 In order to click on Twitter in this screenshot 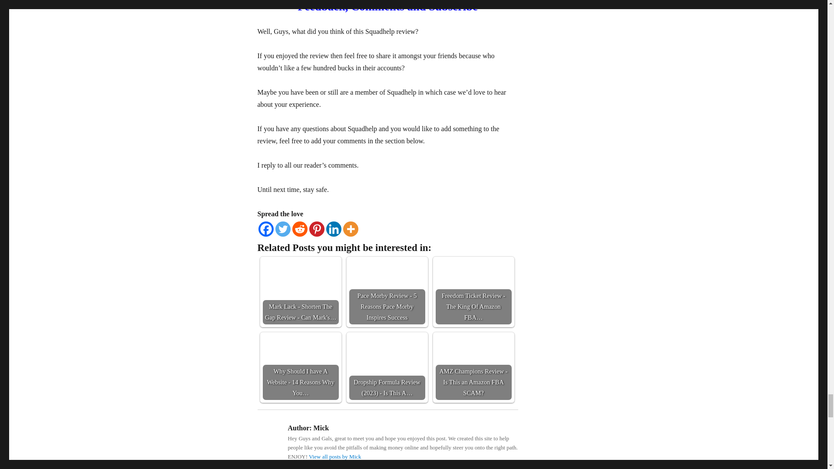, I will do `click(282, 229)`.